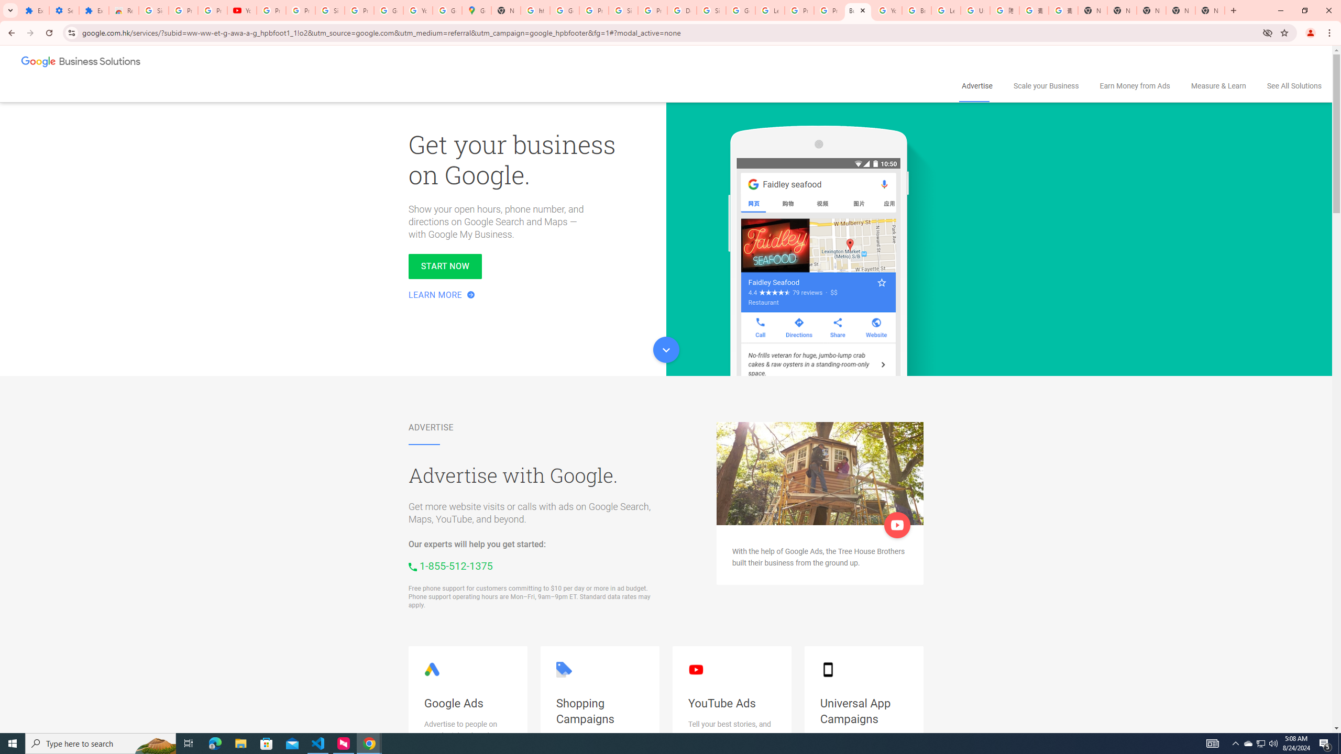  Describe the element at coordinates (897, 525) in the screenshot. I see `Play video` at that location.